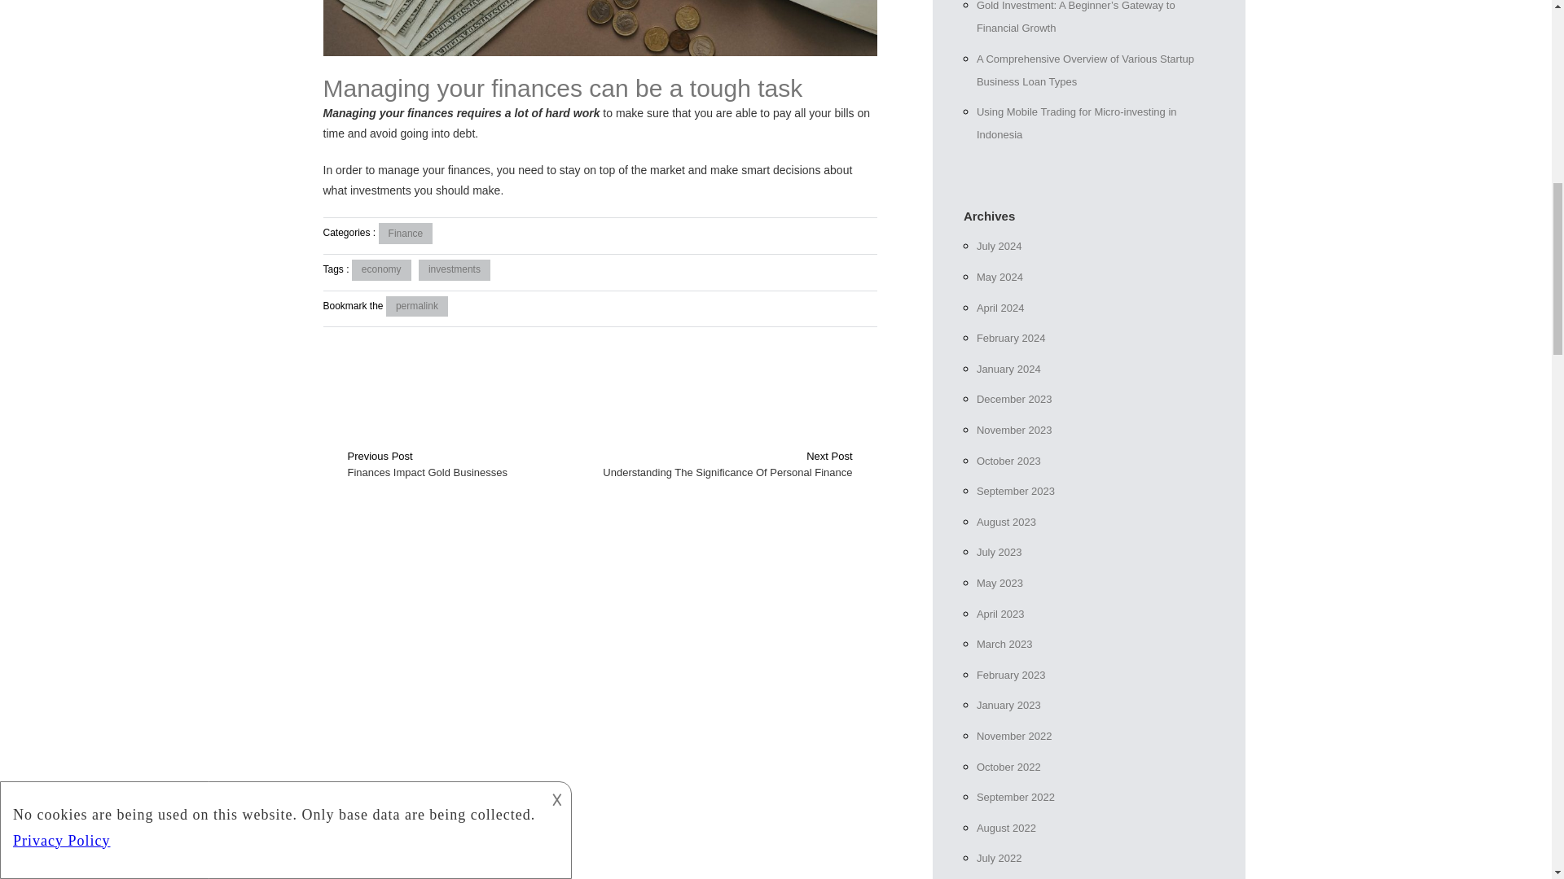  Describe the element at coordinates (417, 306) in the screenshot. I see `permalink` at that location.